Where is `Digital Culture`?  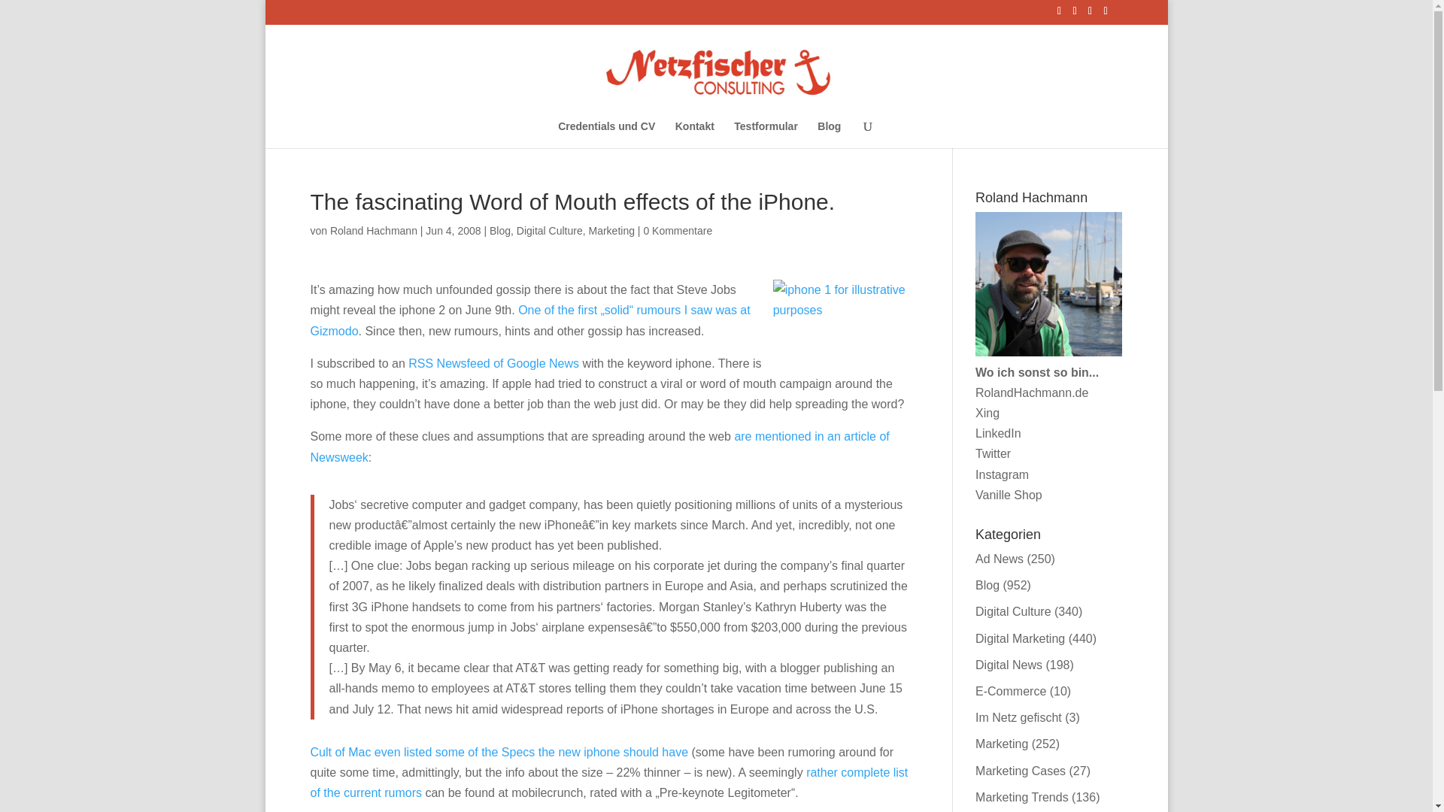
Digital Culture is located at coordinates (550, 231).